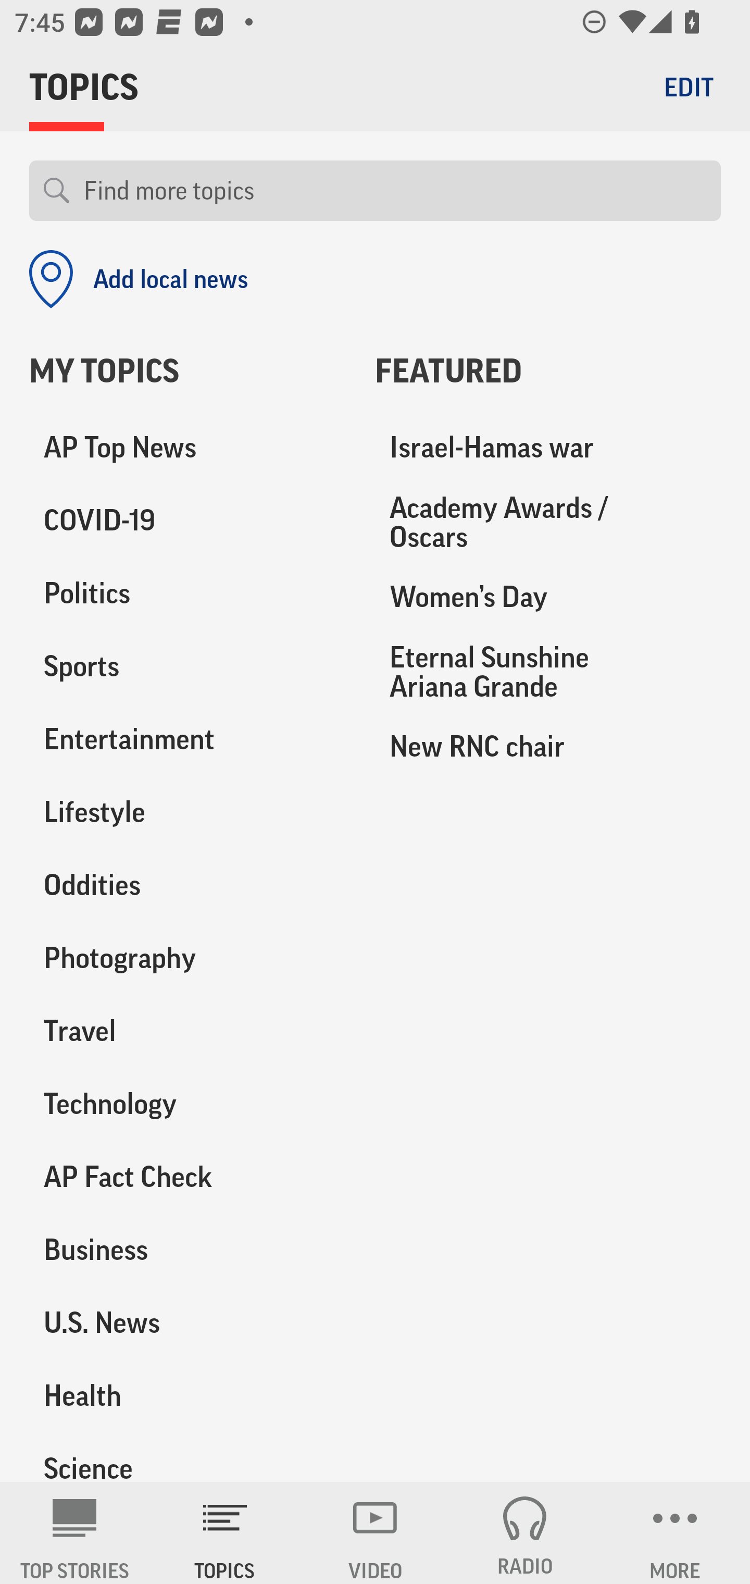 The image size is (750, 1584). Describe the element at coordinates (187, 1177) in the screenshot. I see `AP Fact Check` at that location.